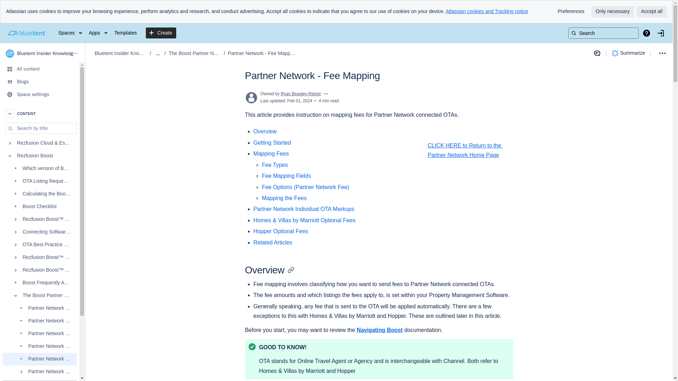 The image size is (678, 381). What do you see at coordinates (487, 11) in the screenshot?
I see `Atlassian cookies and Tracking notice` at bounding box center [487, 11].